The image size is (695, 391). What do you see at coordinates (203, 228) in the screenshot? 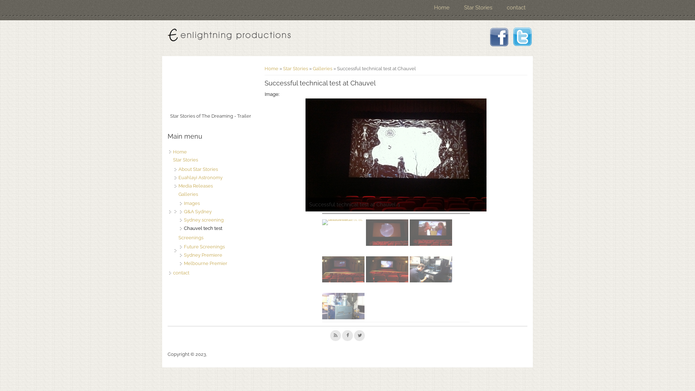
I see `Chauvel tech test` at bounding box center [203, 228].